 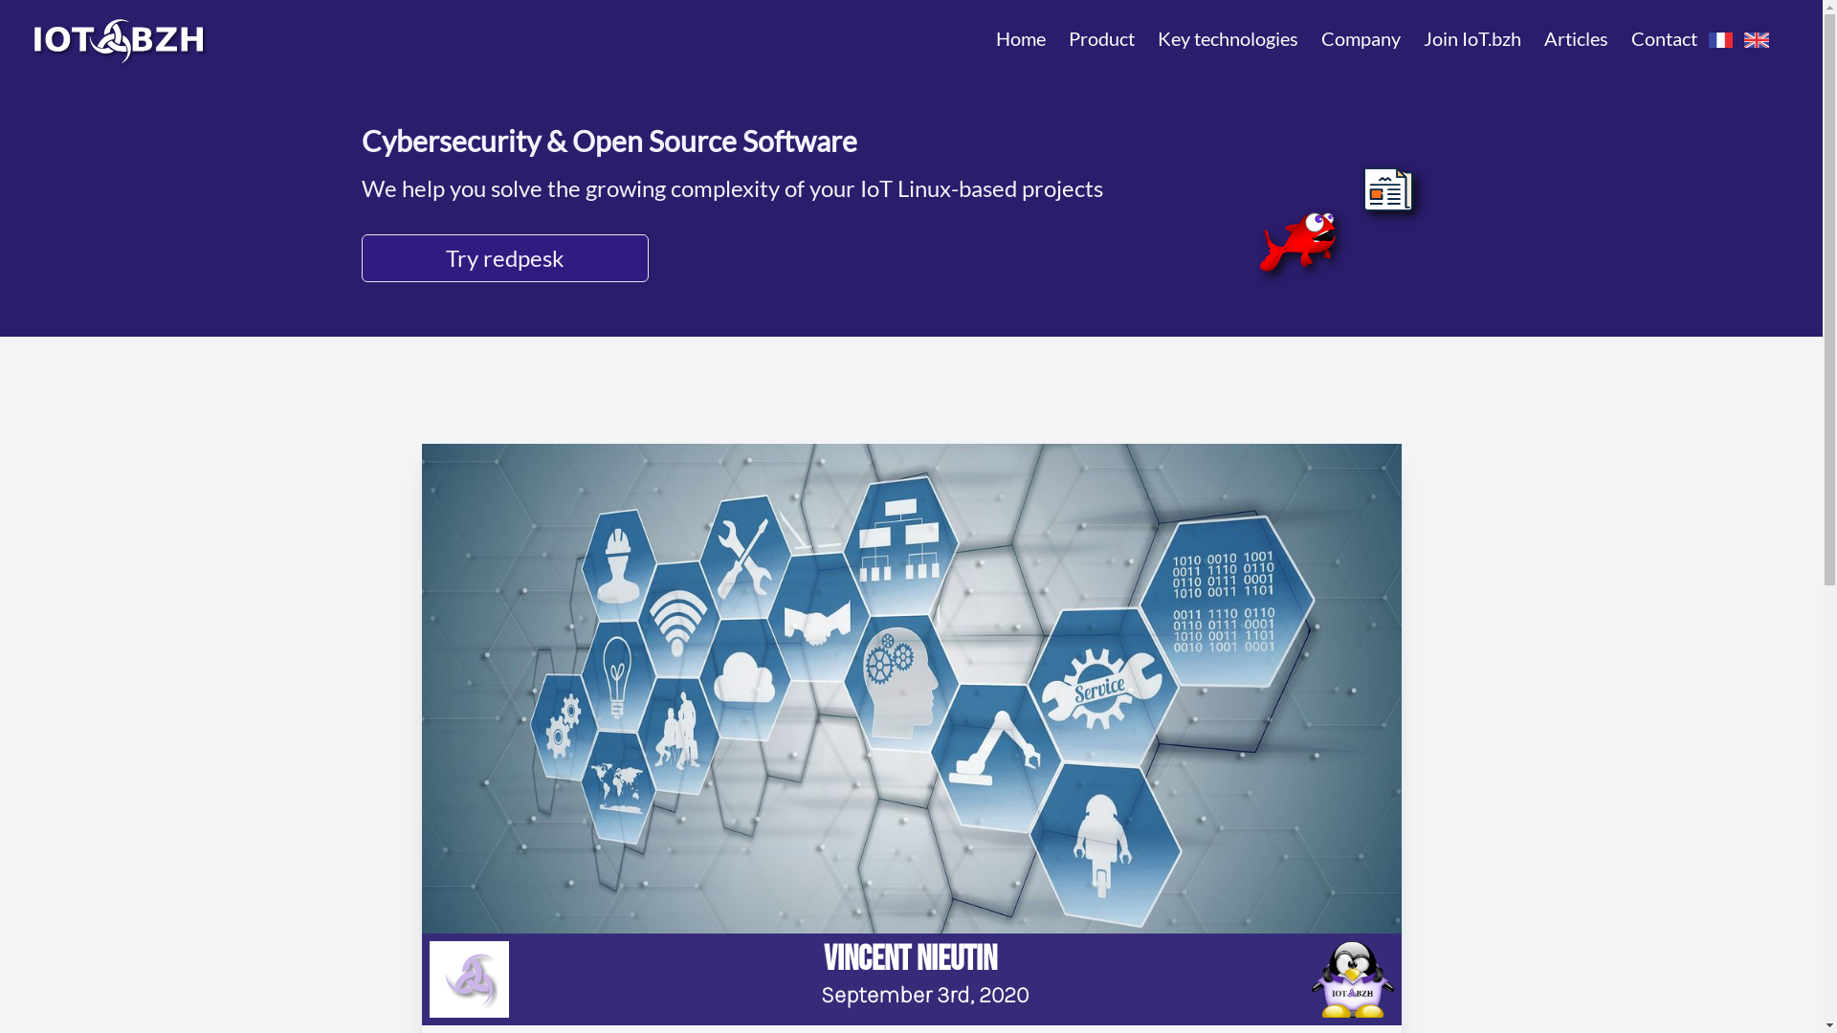 What do you see at coordinates (1577, 38) in the screenshot?
I see `Articles` at bounding box center [1577, 38].